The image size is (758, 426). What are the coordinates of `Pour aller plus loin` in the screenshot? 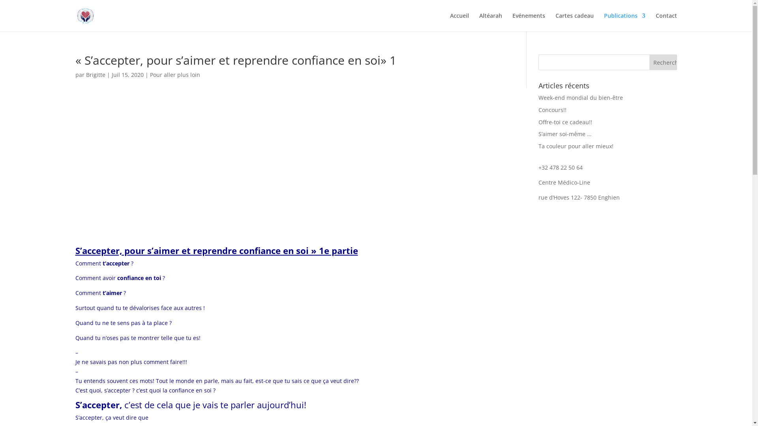 It's located at (175, 75).